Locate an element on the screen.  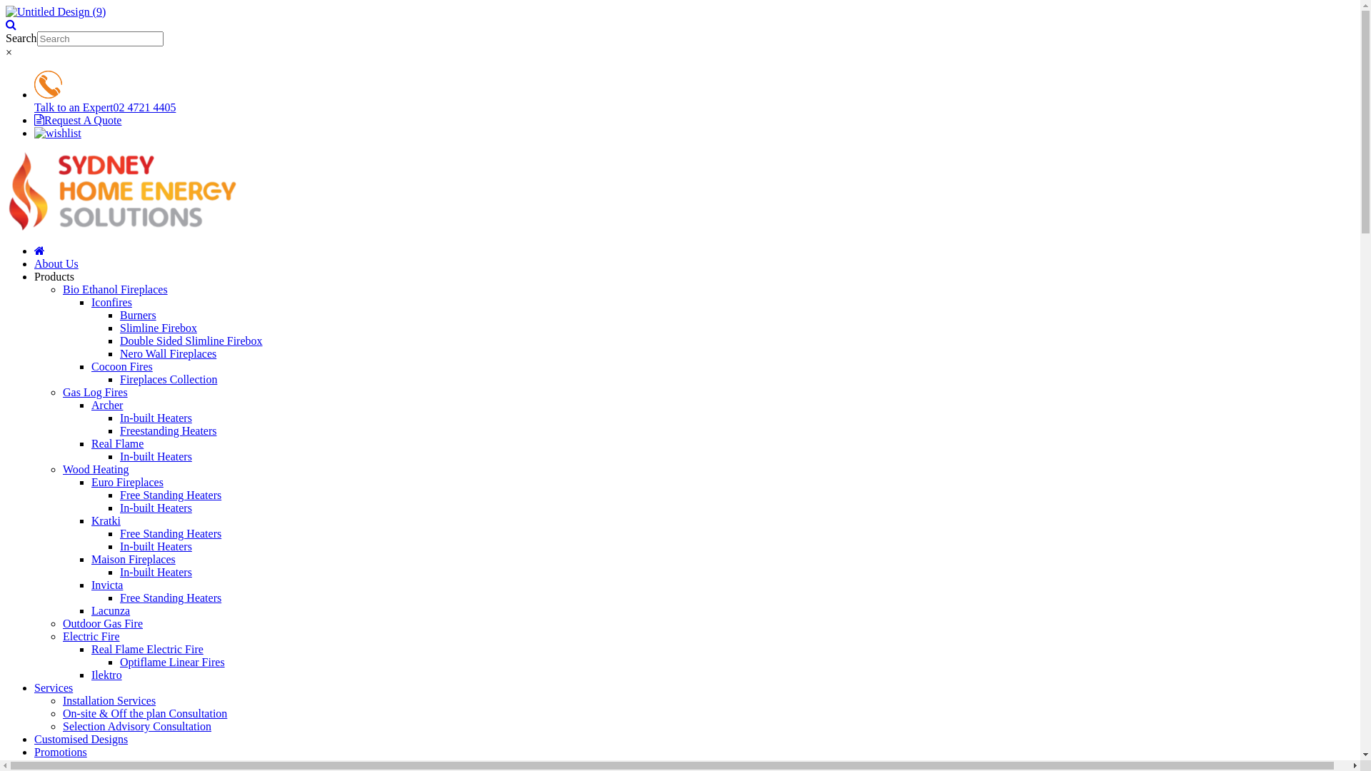
Iconfires is located at coordinates (111, 303).